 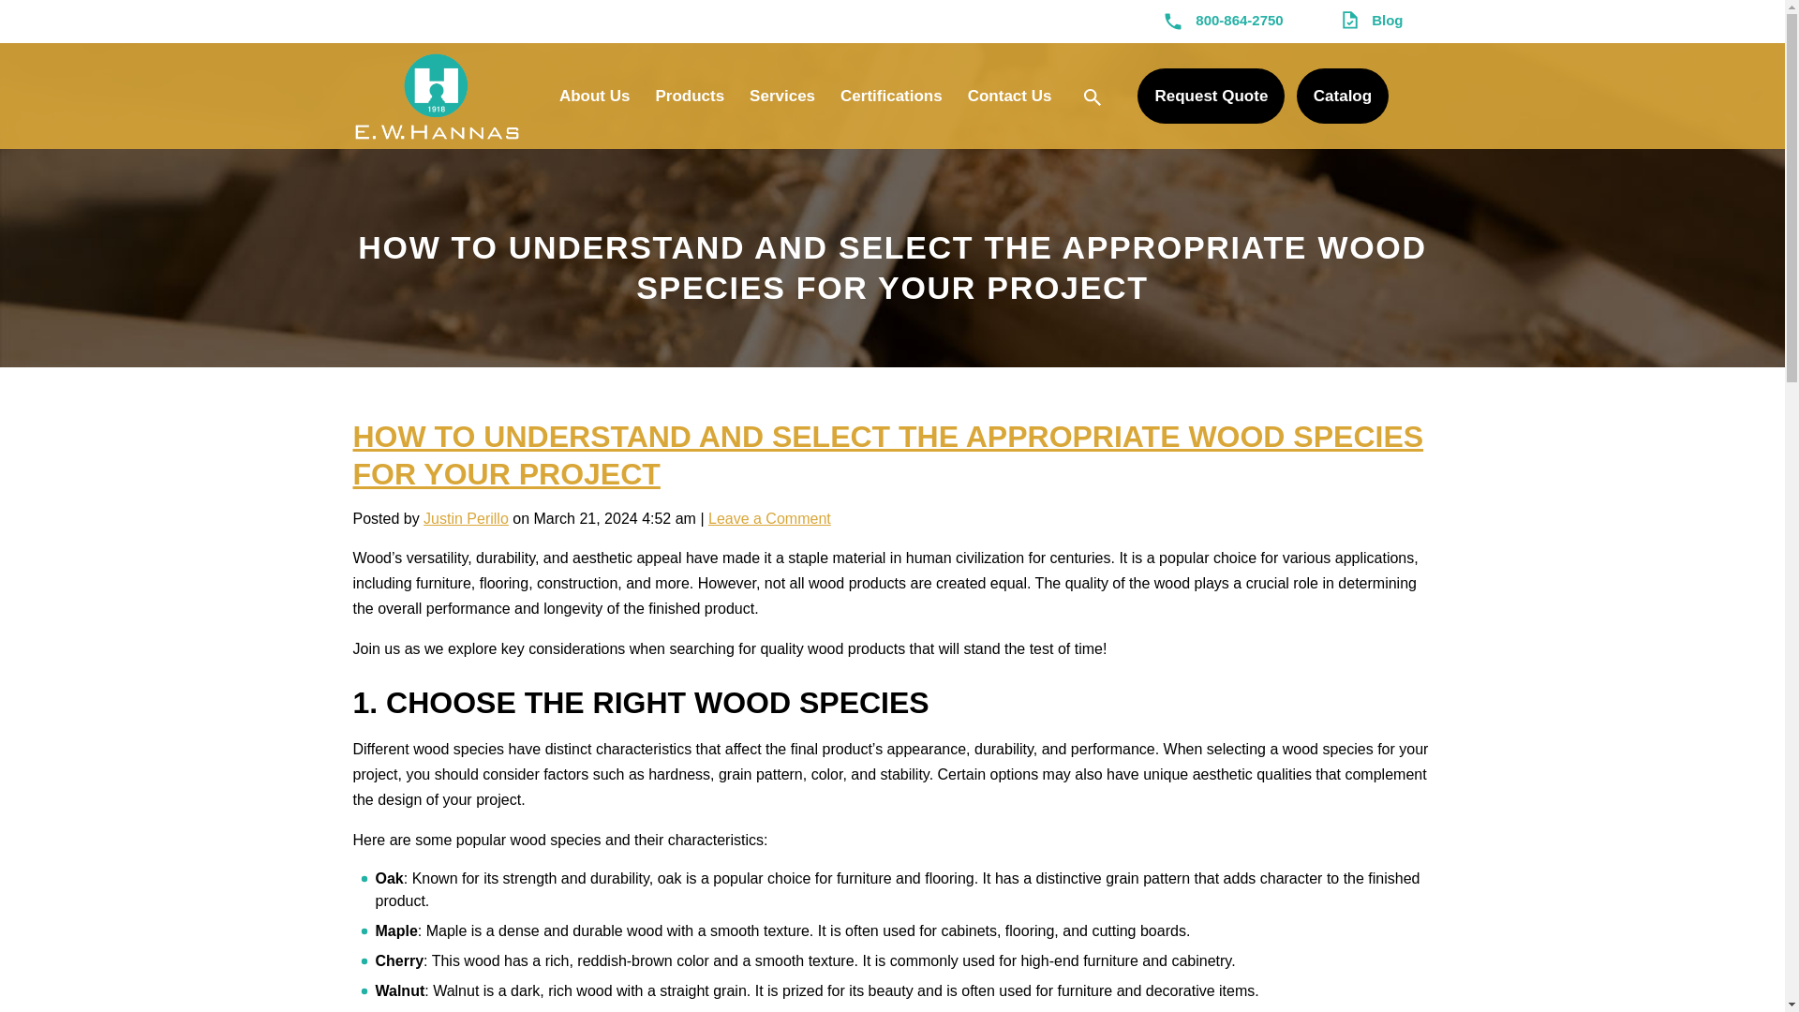 What do you see at coordinates (466, 518) in the screenshot?
I see `Justin Perillo` at bounding box center [466, 518].